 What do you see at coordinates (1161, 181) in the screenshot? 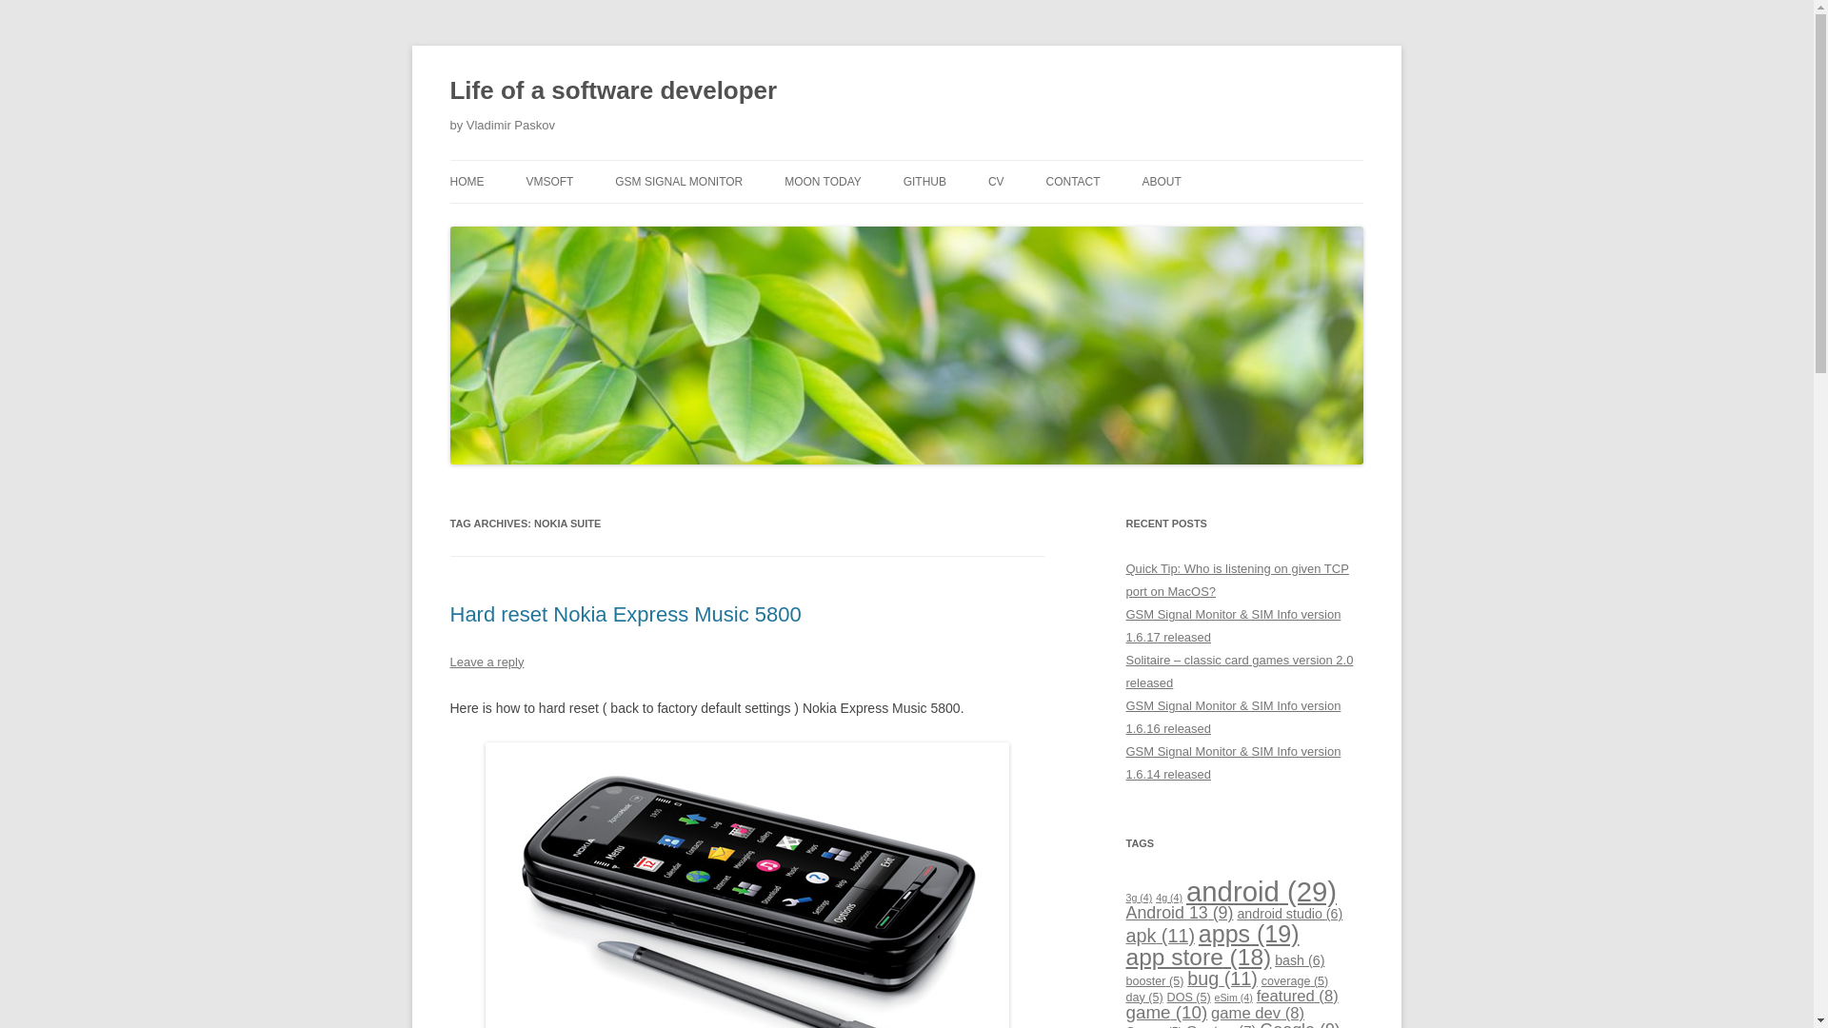
I see `ABOUT` at bounding box center [1161, 181].